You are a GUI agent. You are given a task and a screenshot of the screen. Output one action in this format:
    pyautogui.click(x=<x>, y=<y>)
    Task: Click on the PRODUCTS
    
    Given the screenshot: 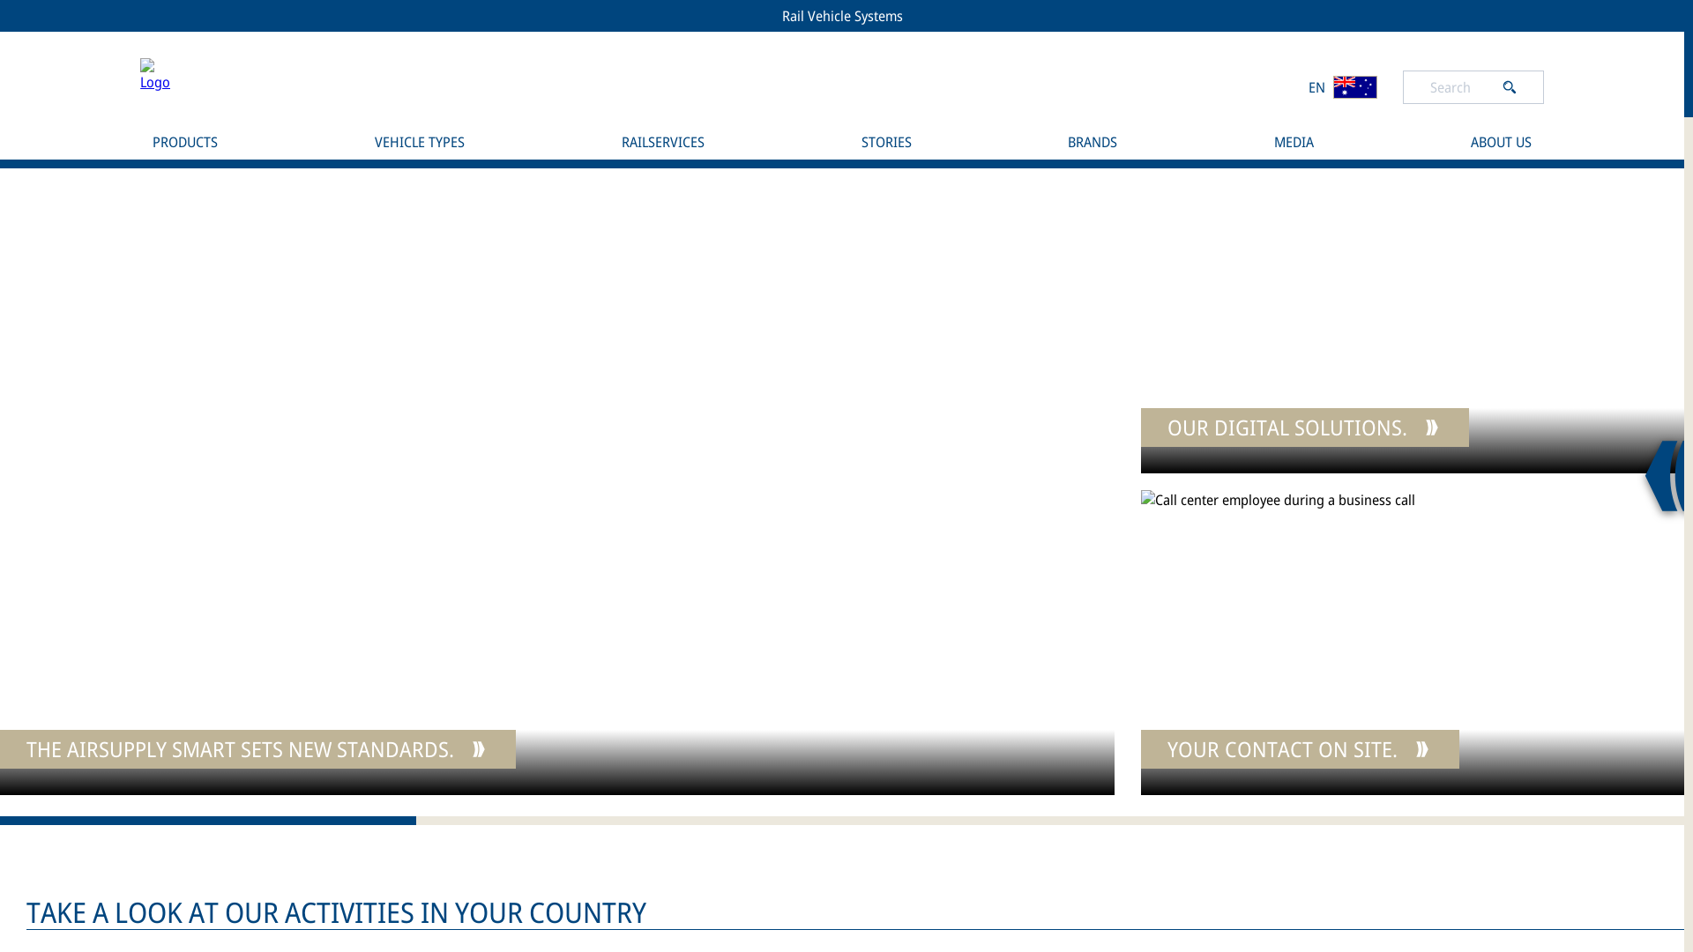 What is the action you would take?
    pyautogui.click(x=185, y=142)
    